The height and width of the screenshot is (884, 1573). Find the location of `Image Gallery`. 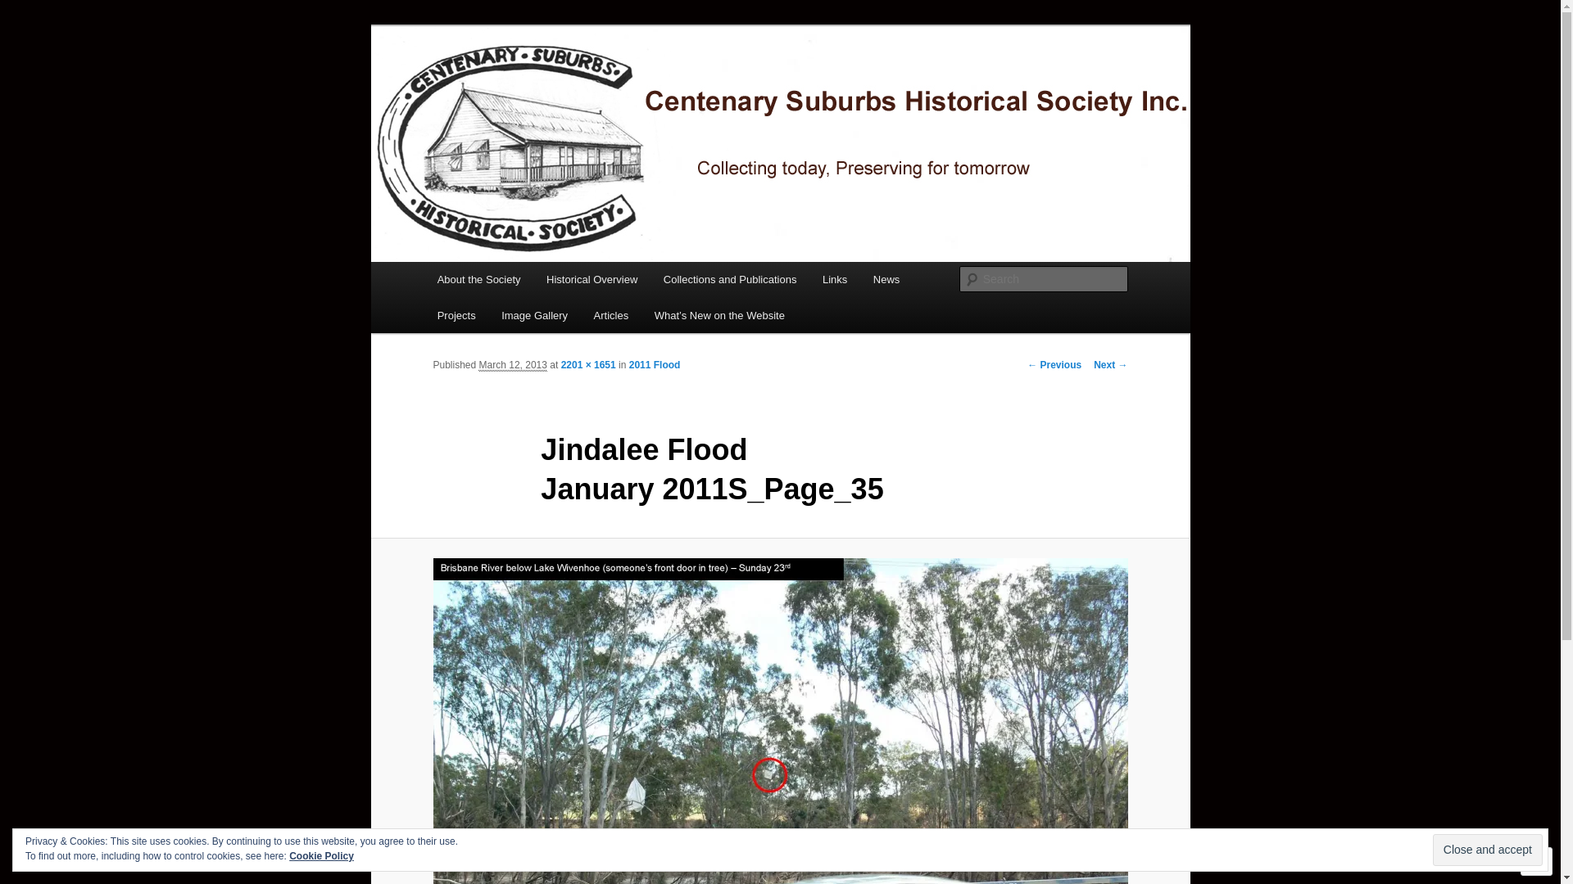

Image Gallery is located at coordinates (534, 316).